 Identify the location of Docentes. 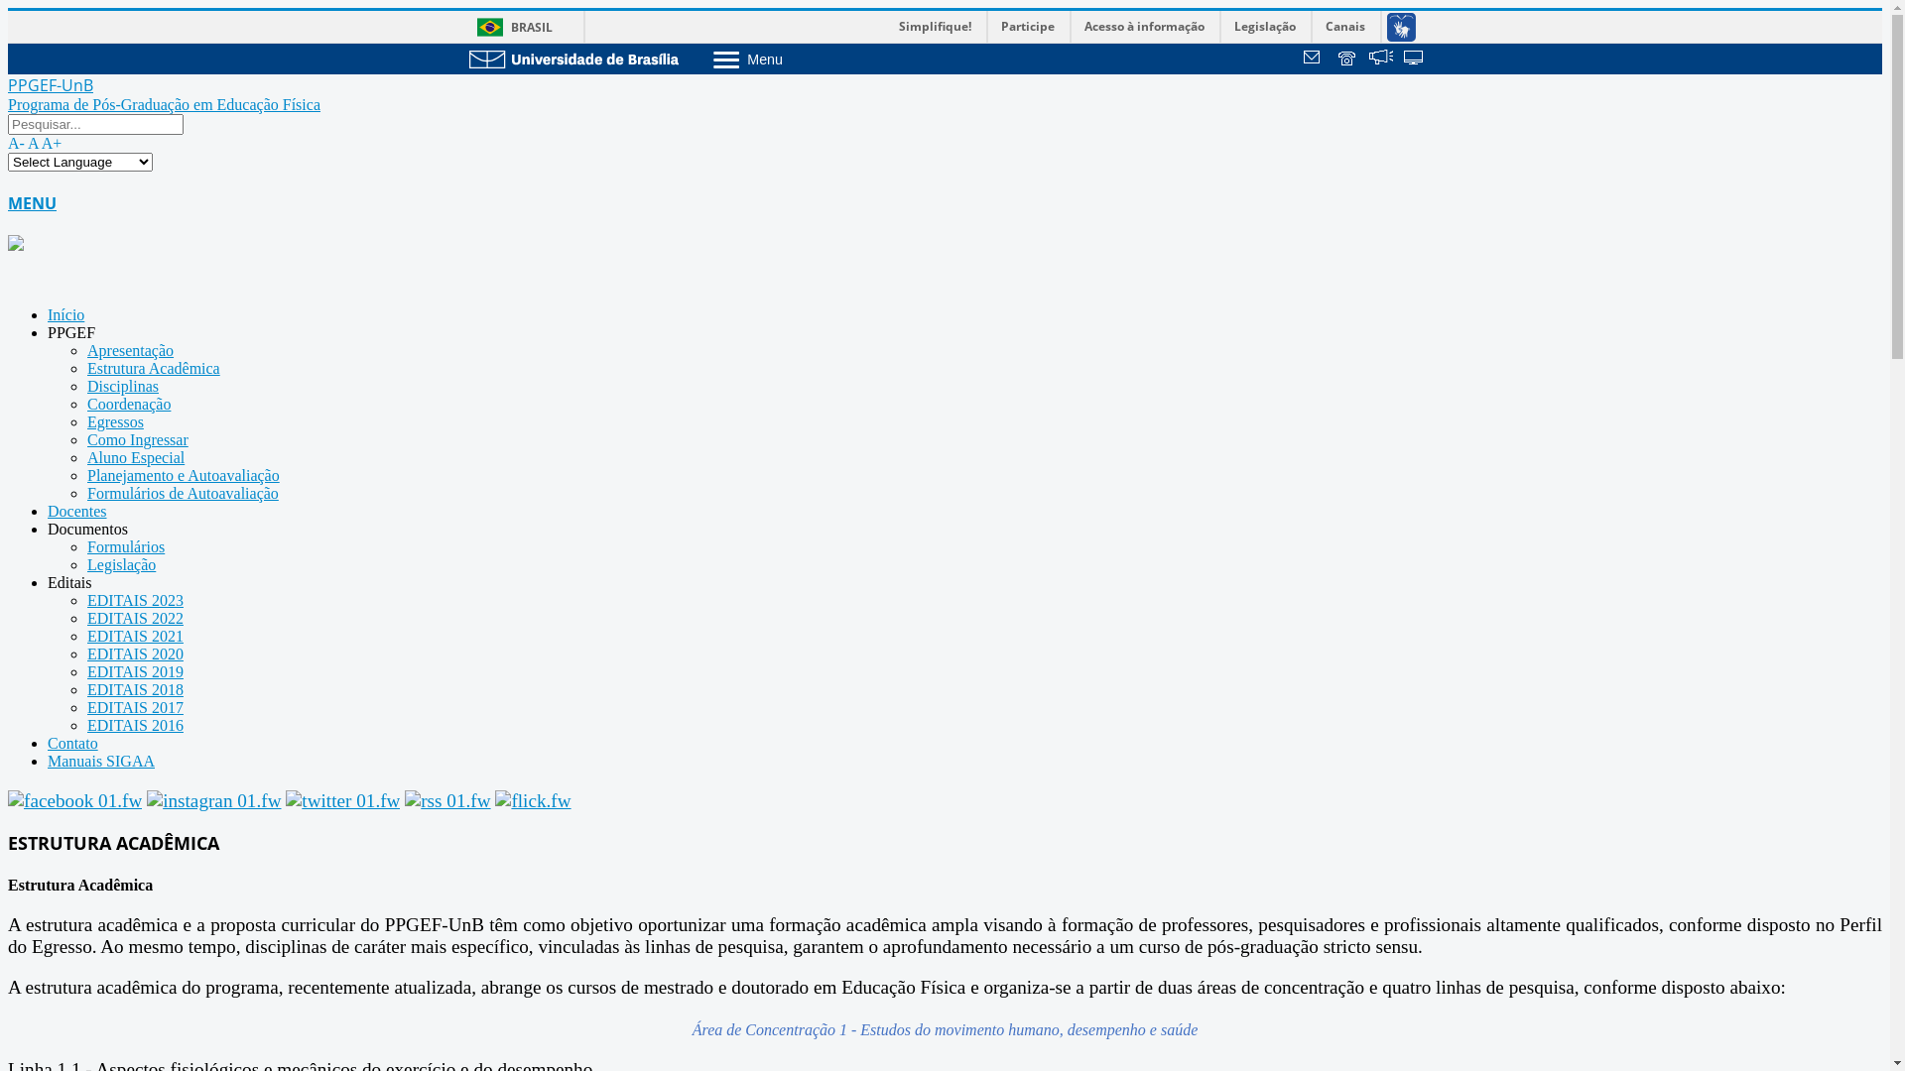
(77, 512).